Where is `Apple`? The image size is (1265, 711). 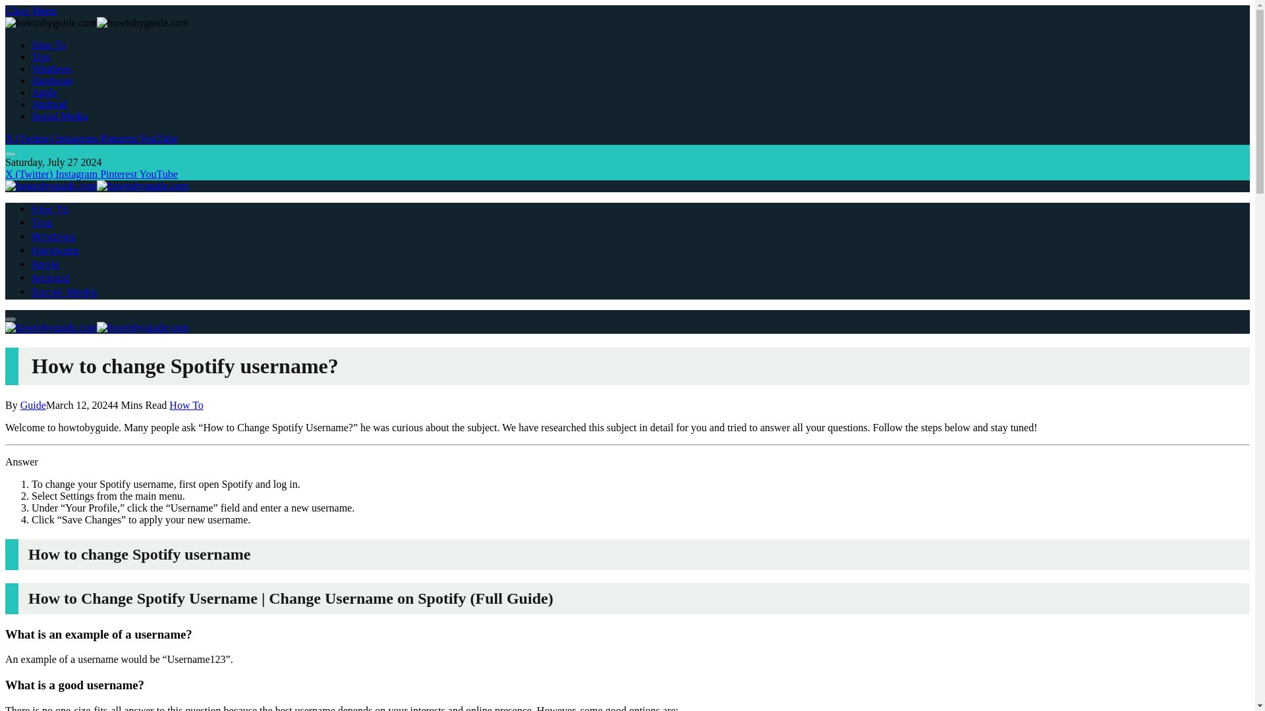 Apple is located at coordinates (44, 92).